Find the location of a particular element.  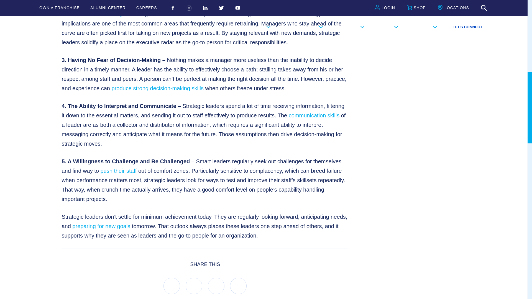

Facebook is located at coordinates (172, 286).